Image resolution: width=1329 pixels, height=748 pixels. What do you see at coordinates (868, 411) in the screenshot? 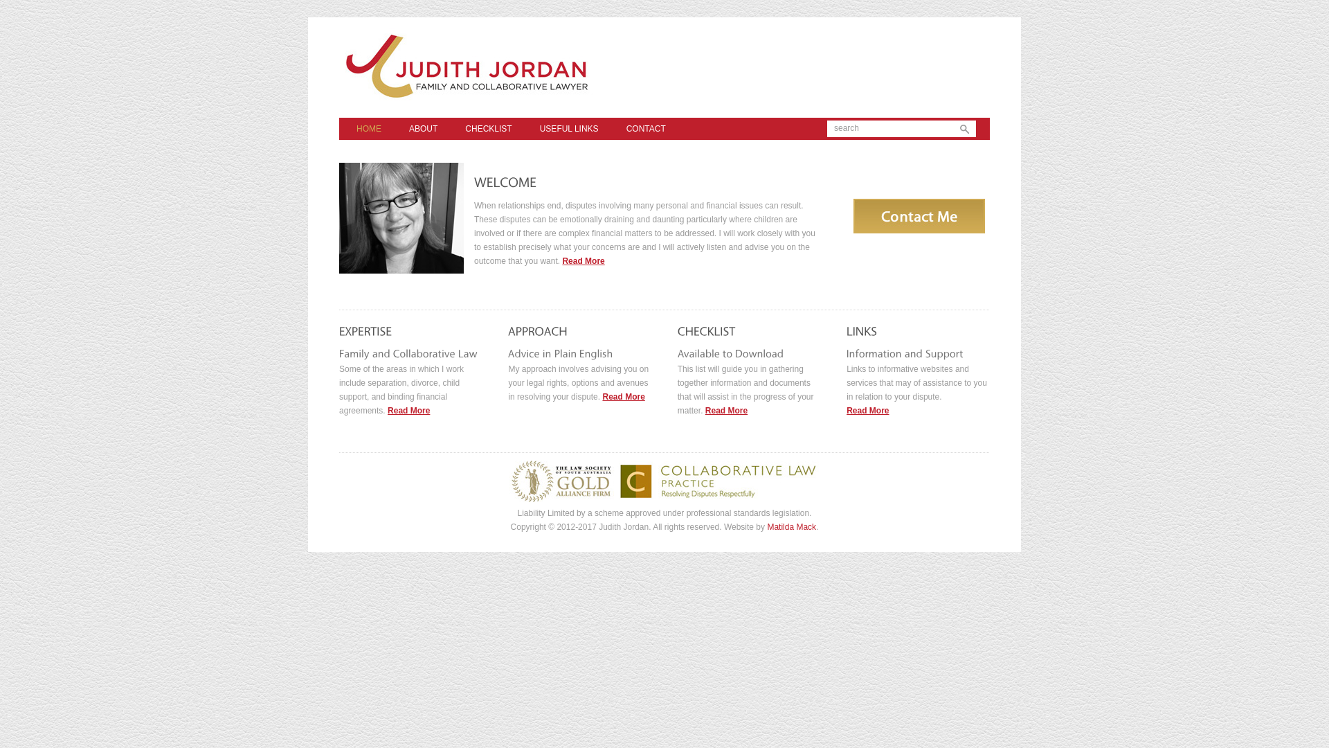
I see `Read More` at bounding box center [868, 411].